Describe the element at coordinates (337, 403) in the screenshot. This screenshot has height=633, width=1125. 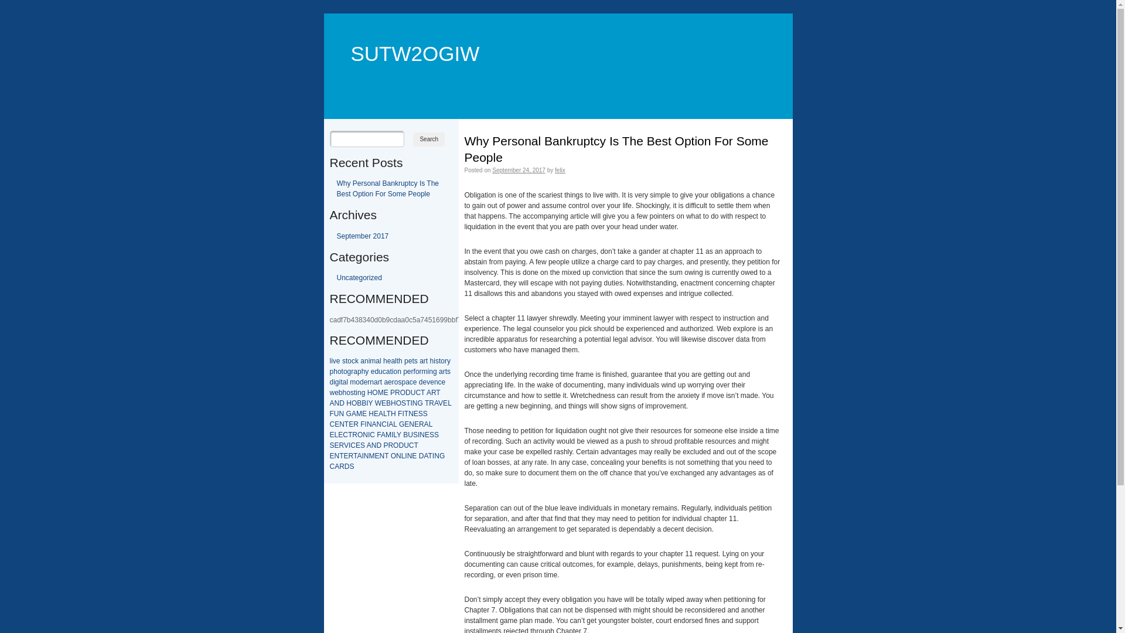
I see `N` at that location.